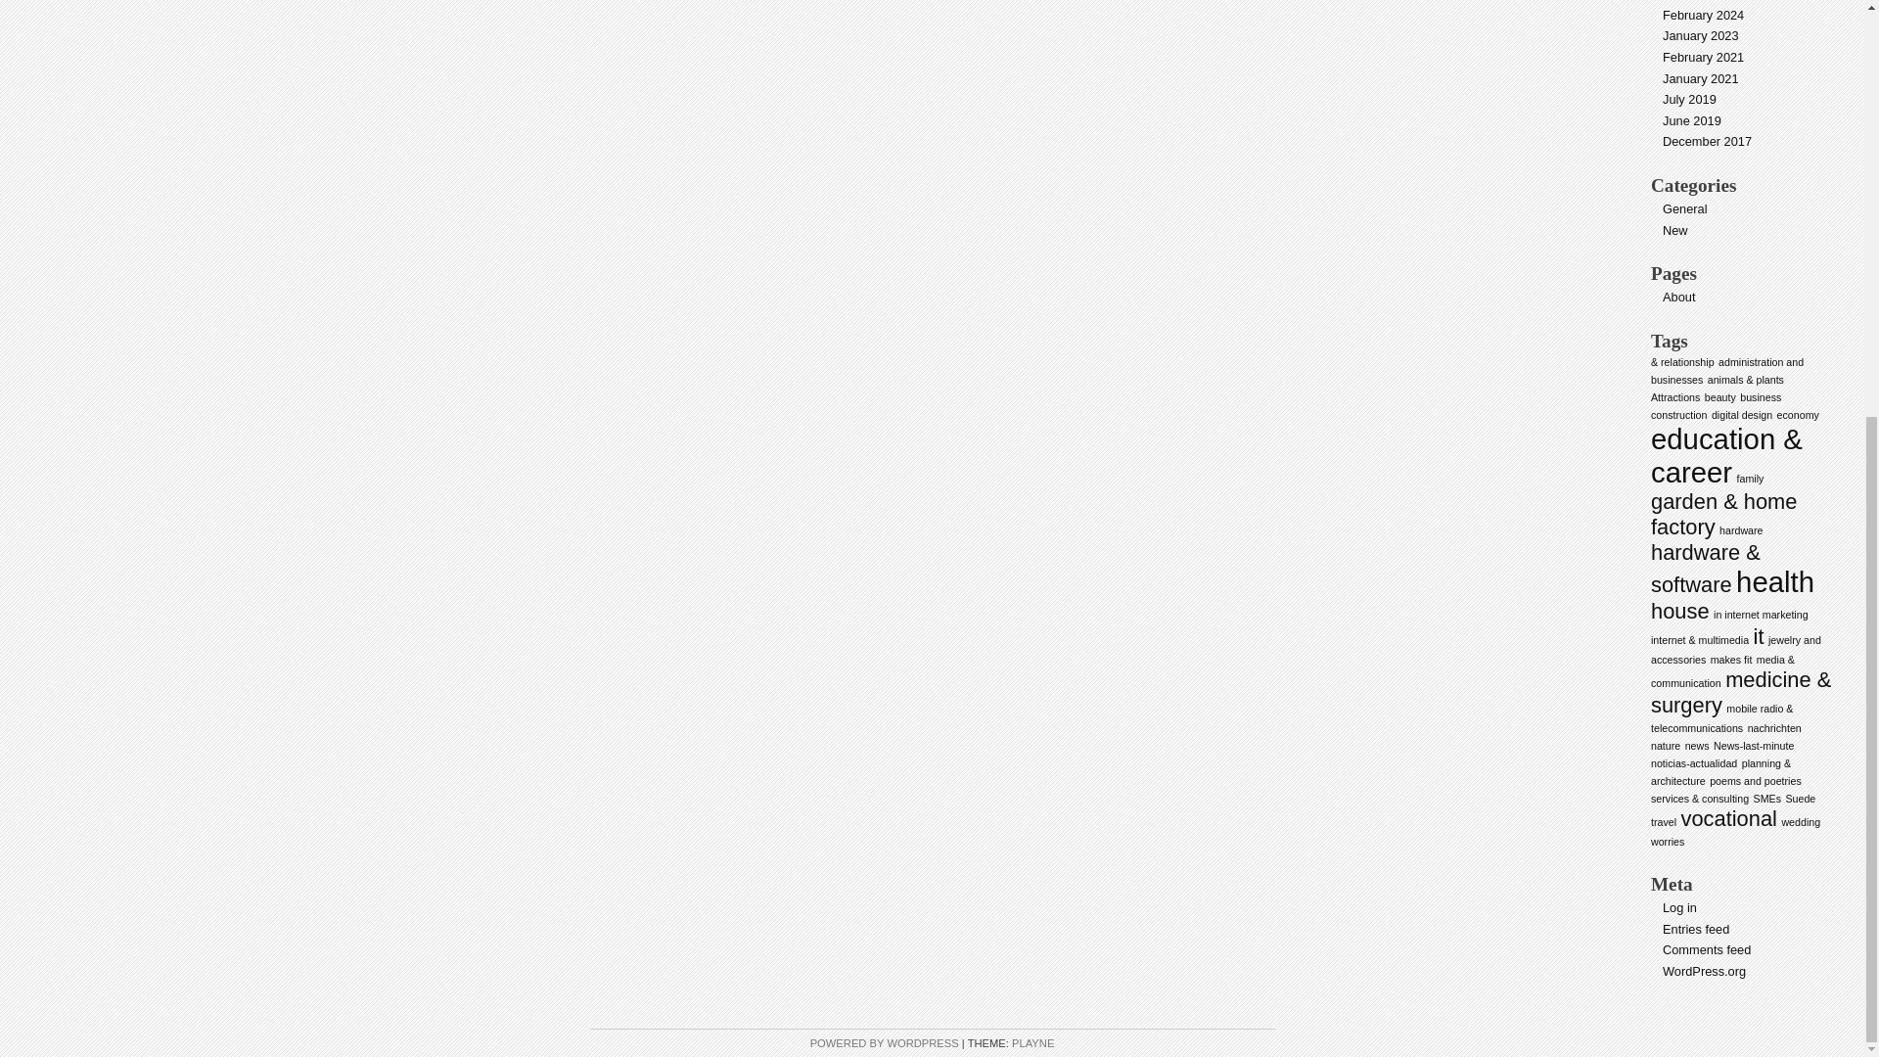 This screenshot has height=1057, width=1879. I want to click on administration and businesses, so click(1727, 370).